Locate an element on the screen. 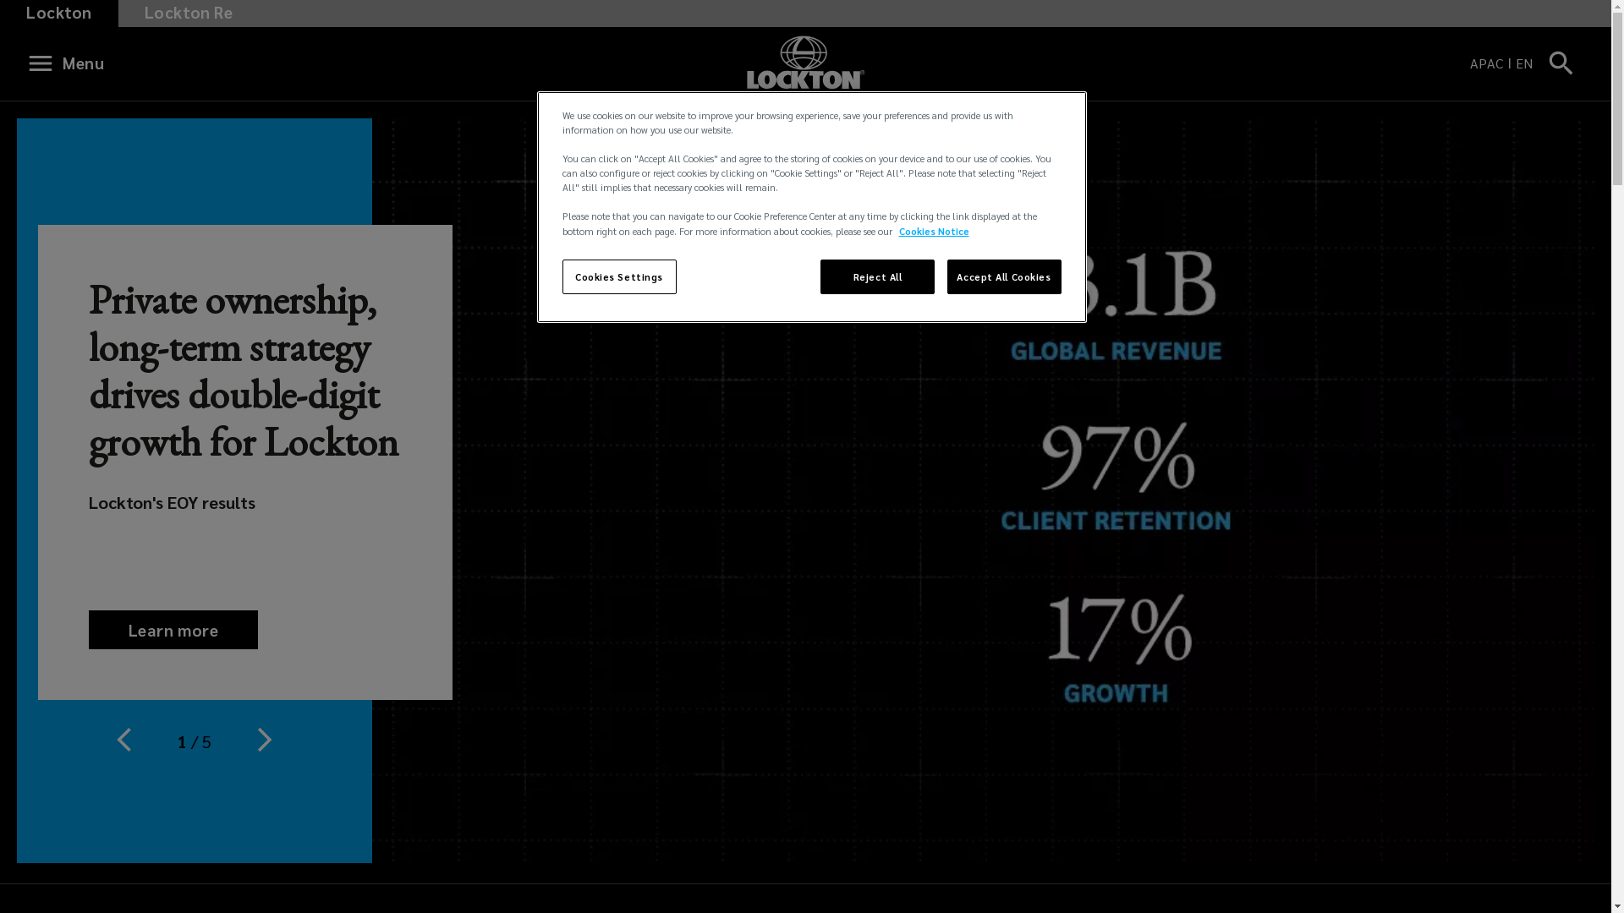  Reject All is located at coordinates (878, 277).